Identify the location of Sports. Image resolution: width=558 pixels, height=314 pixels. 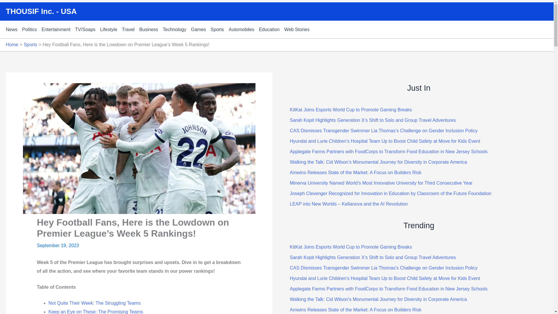
(220, 30).